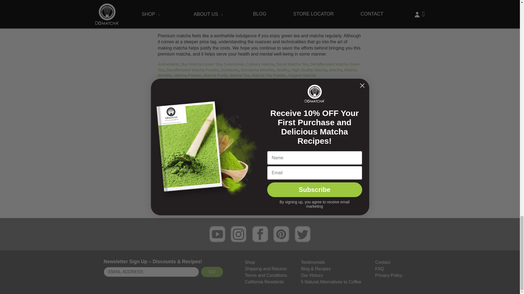 The height and width of the screenshot is (294, 524). Describe the element at coordinates (260, 201) in the screenshot. I see `Post comment` at that location.